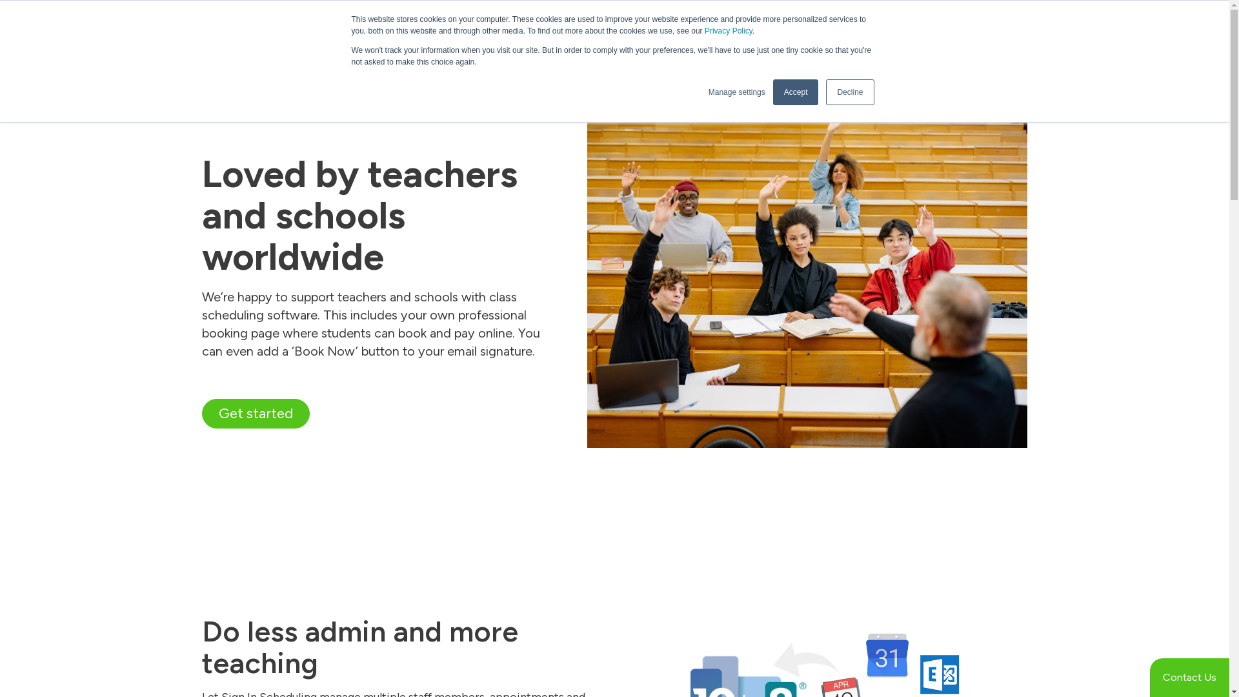 The width and height of the screenshot is (1239, 697). I want to click on Manage settings, so click(737, 92).